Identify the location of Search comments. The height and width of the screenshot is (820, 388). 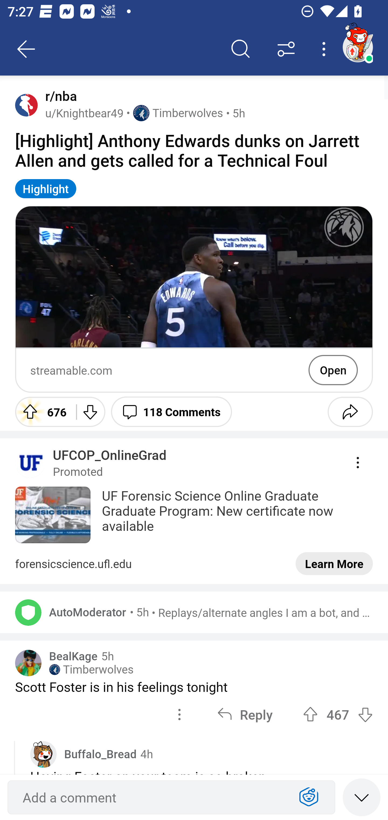
(241, 49).